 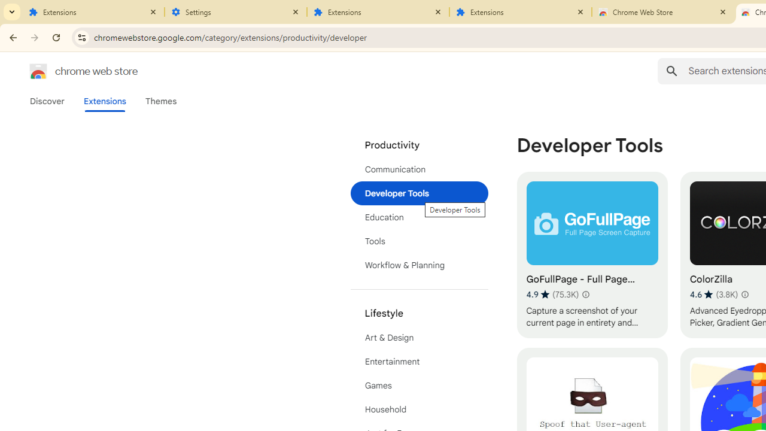 What do you see at coordinates (378, 12) in the screenshot?
I see `Extensions` at bounding box center [378, 12].